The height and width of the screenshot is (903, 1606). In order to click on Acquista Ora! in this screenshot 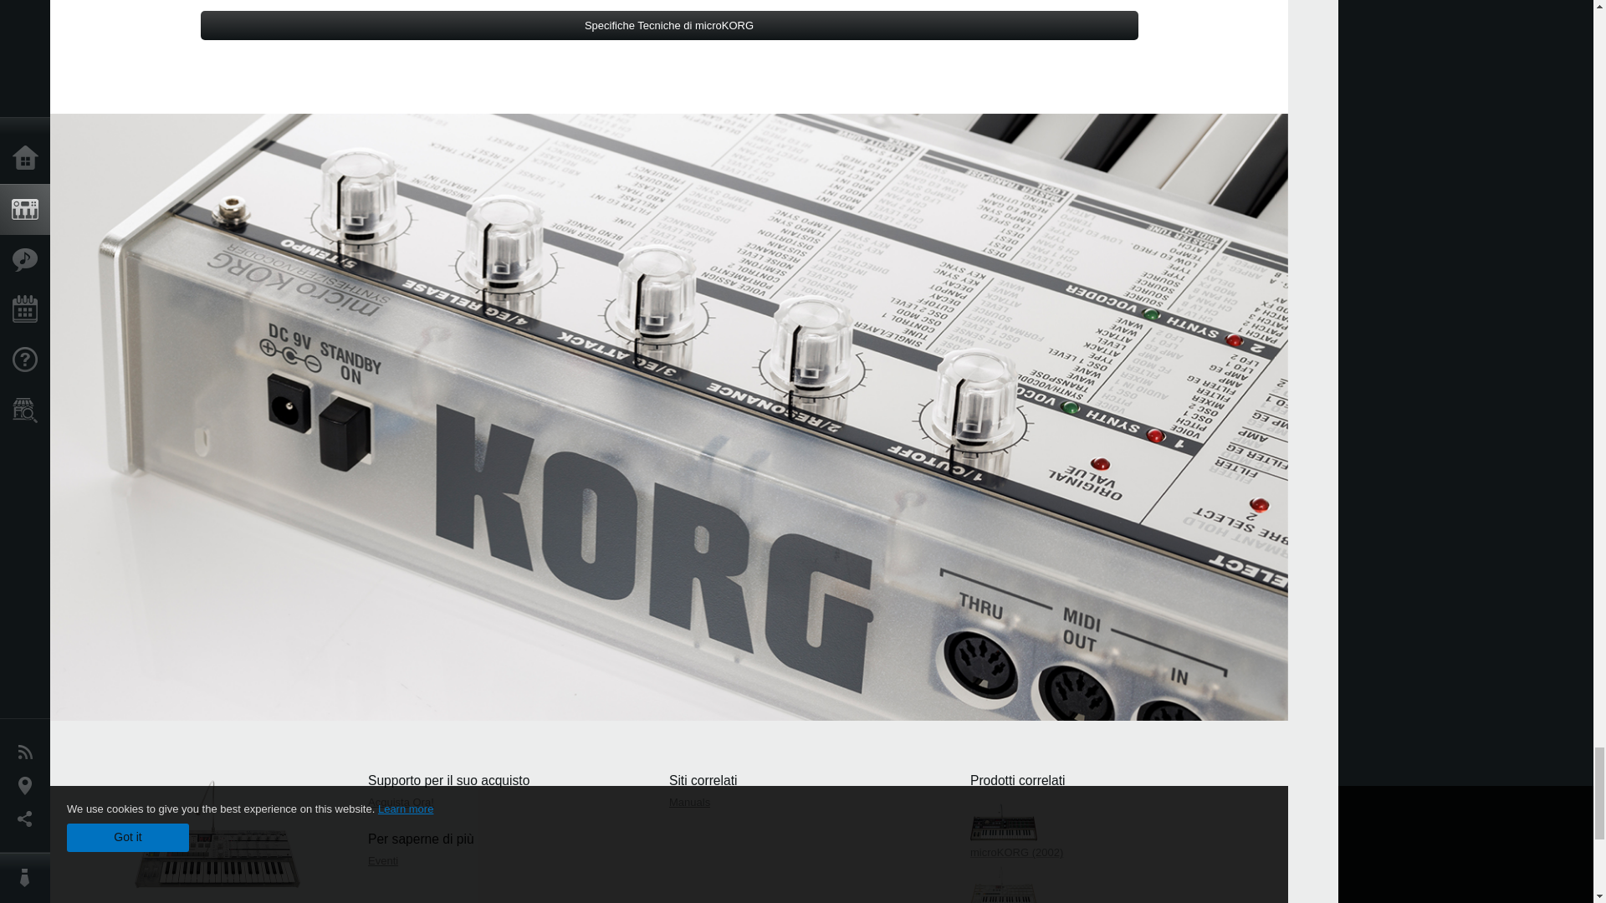, I will do `click(400, 801)`.